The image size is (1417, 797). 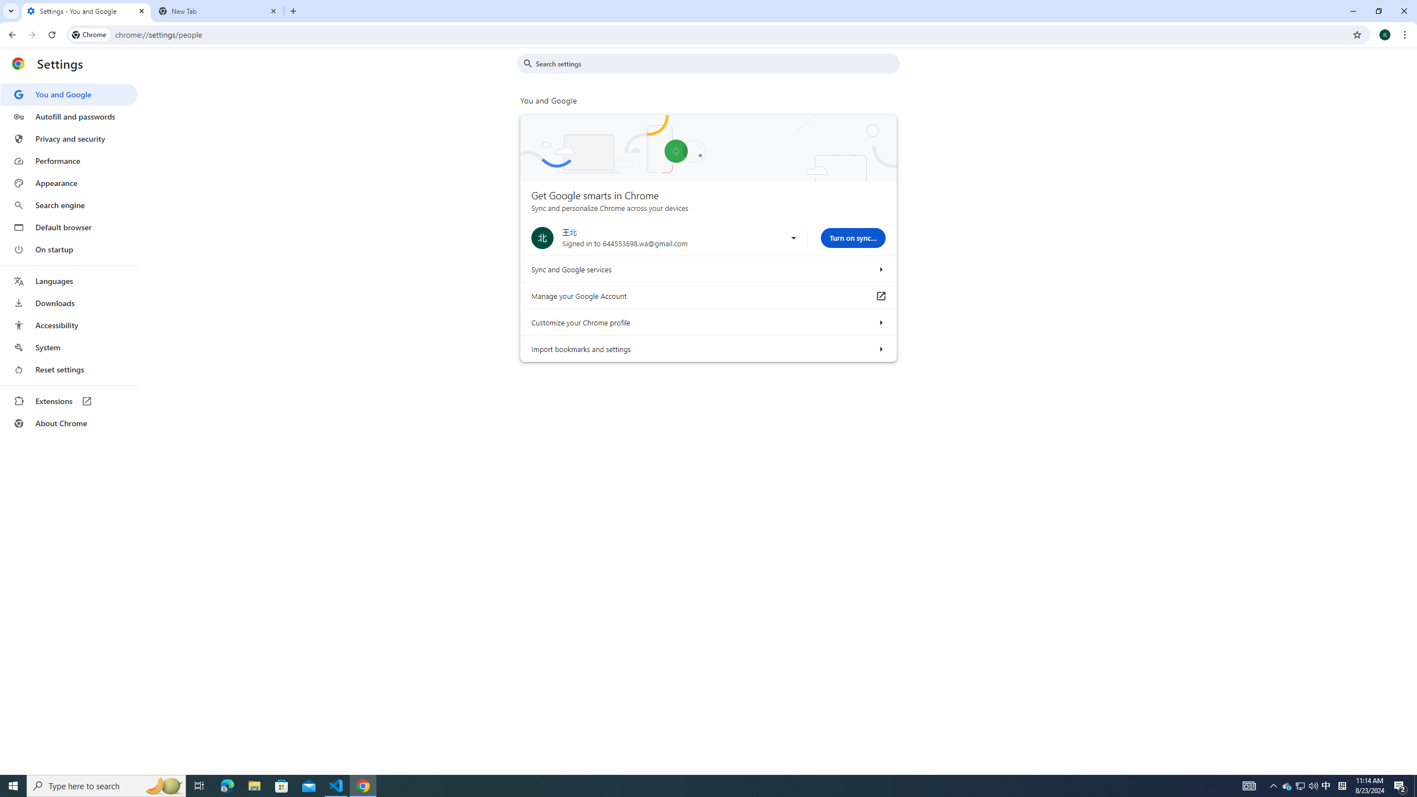 What do you see at coordinates (69, 325) in the screenshot?
I see `Accessibility` at bounding box center [69, 325].